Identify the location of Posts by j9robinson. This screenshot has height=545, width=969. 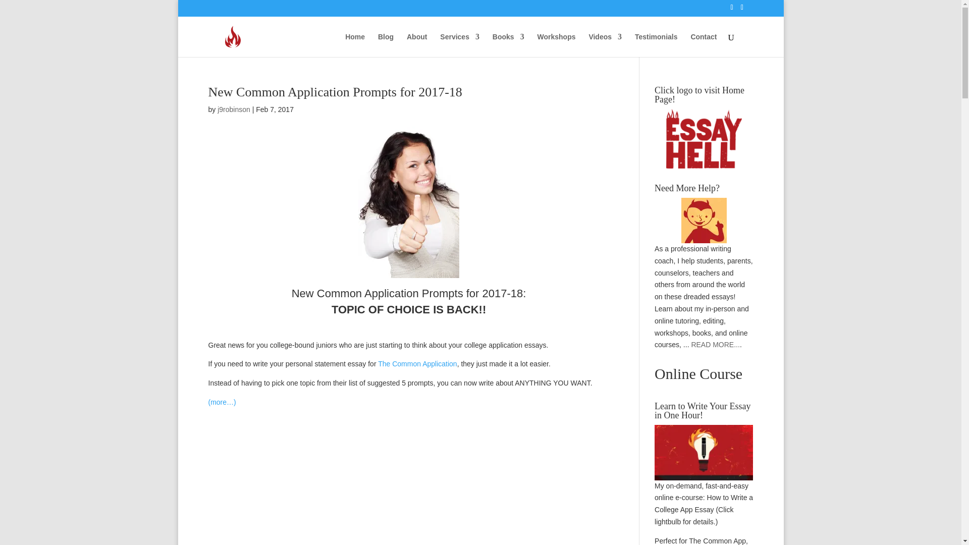
(233, 109).